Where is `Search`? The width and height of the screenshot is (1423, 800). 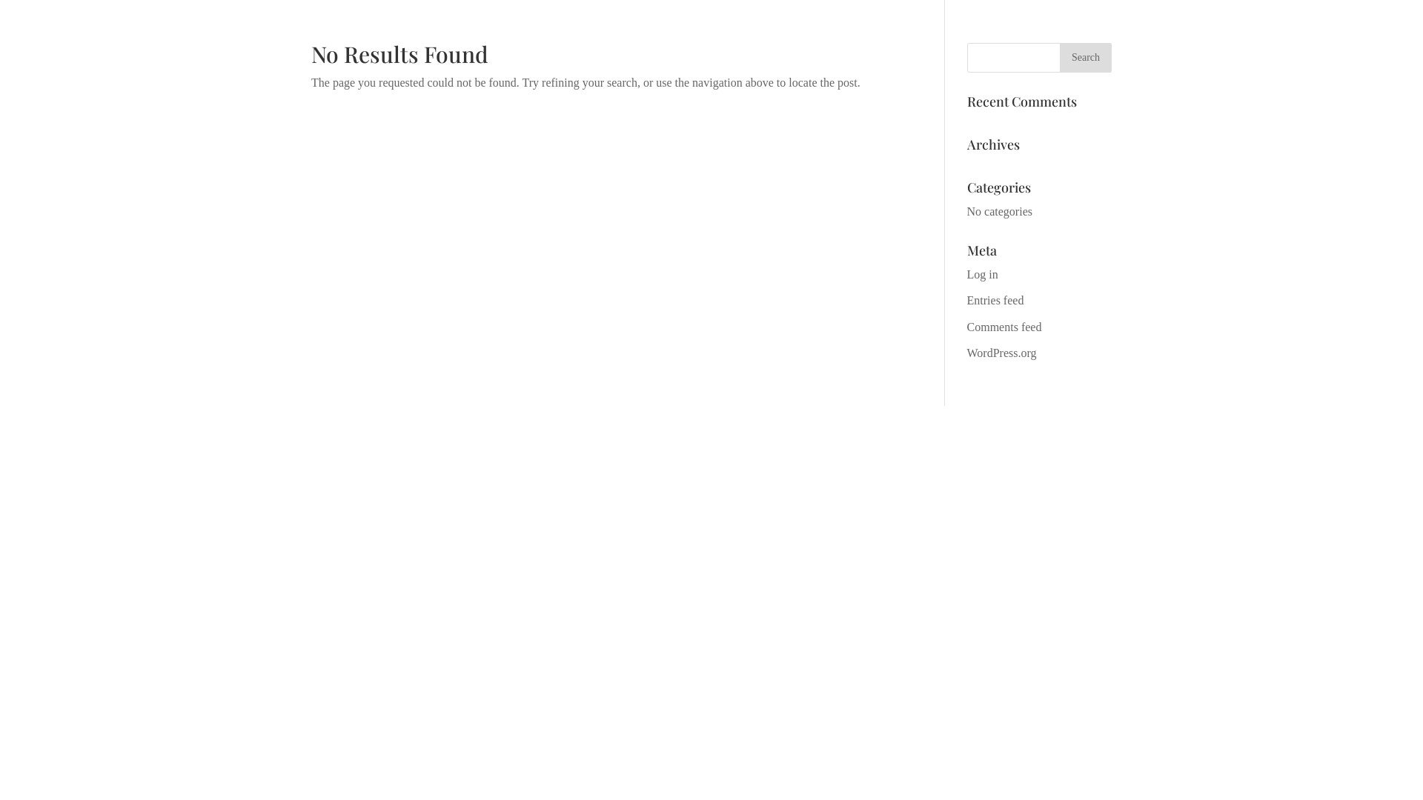
Search is located at coordinates (1086, 58).